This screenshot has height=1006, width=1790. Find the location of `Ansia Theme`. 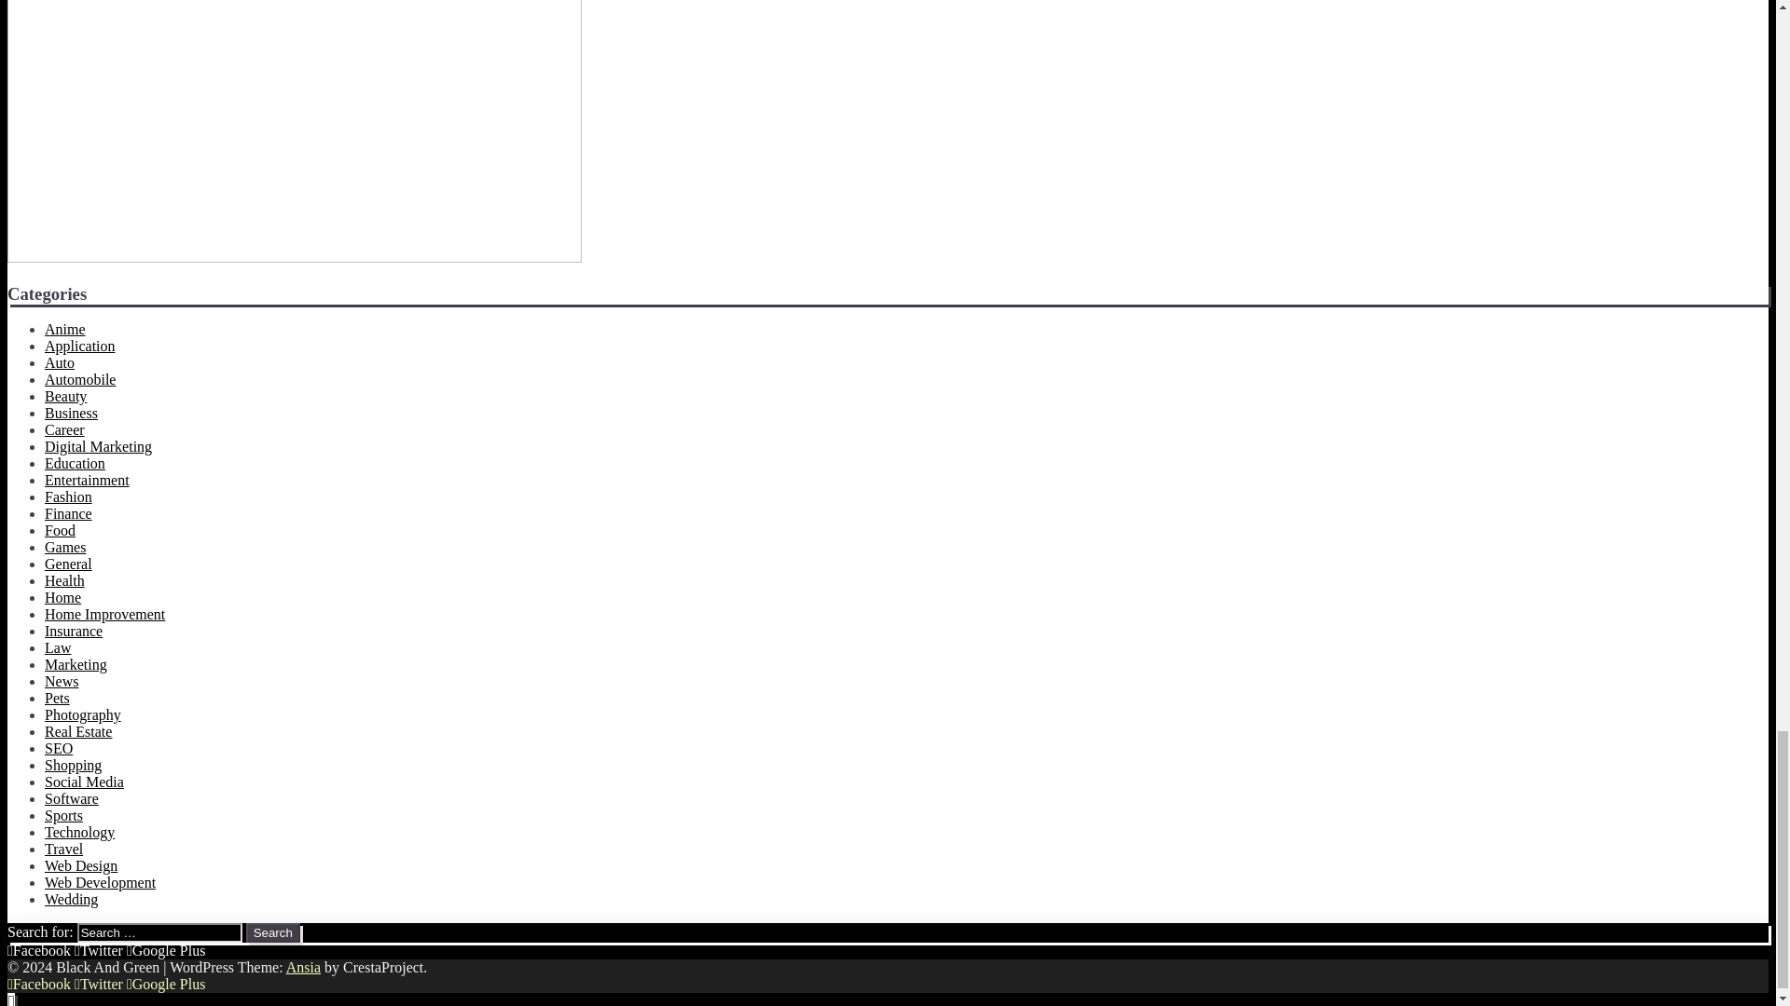

Ansia Theme is located at coordinates (303, 967).